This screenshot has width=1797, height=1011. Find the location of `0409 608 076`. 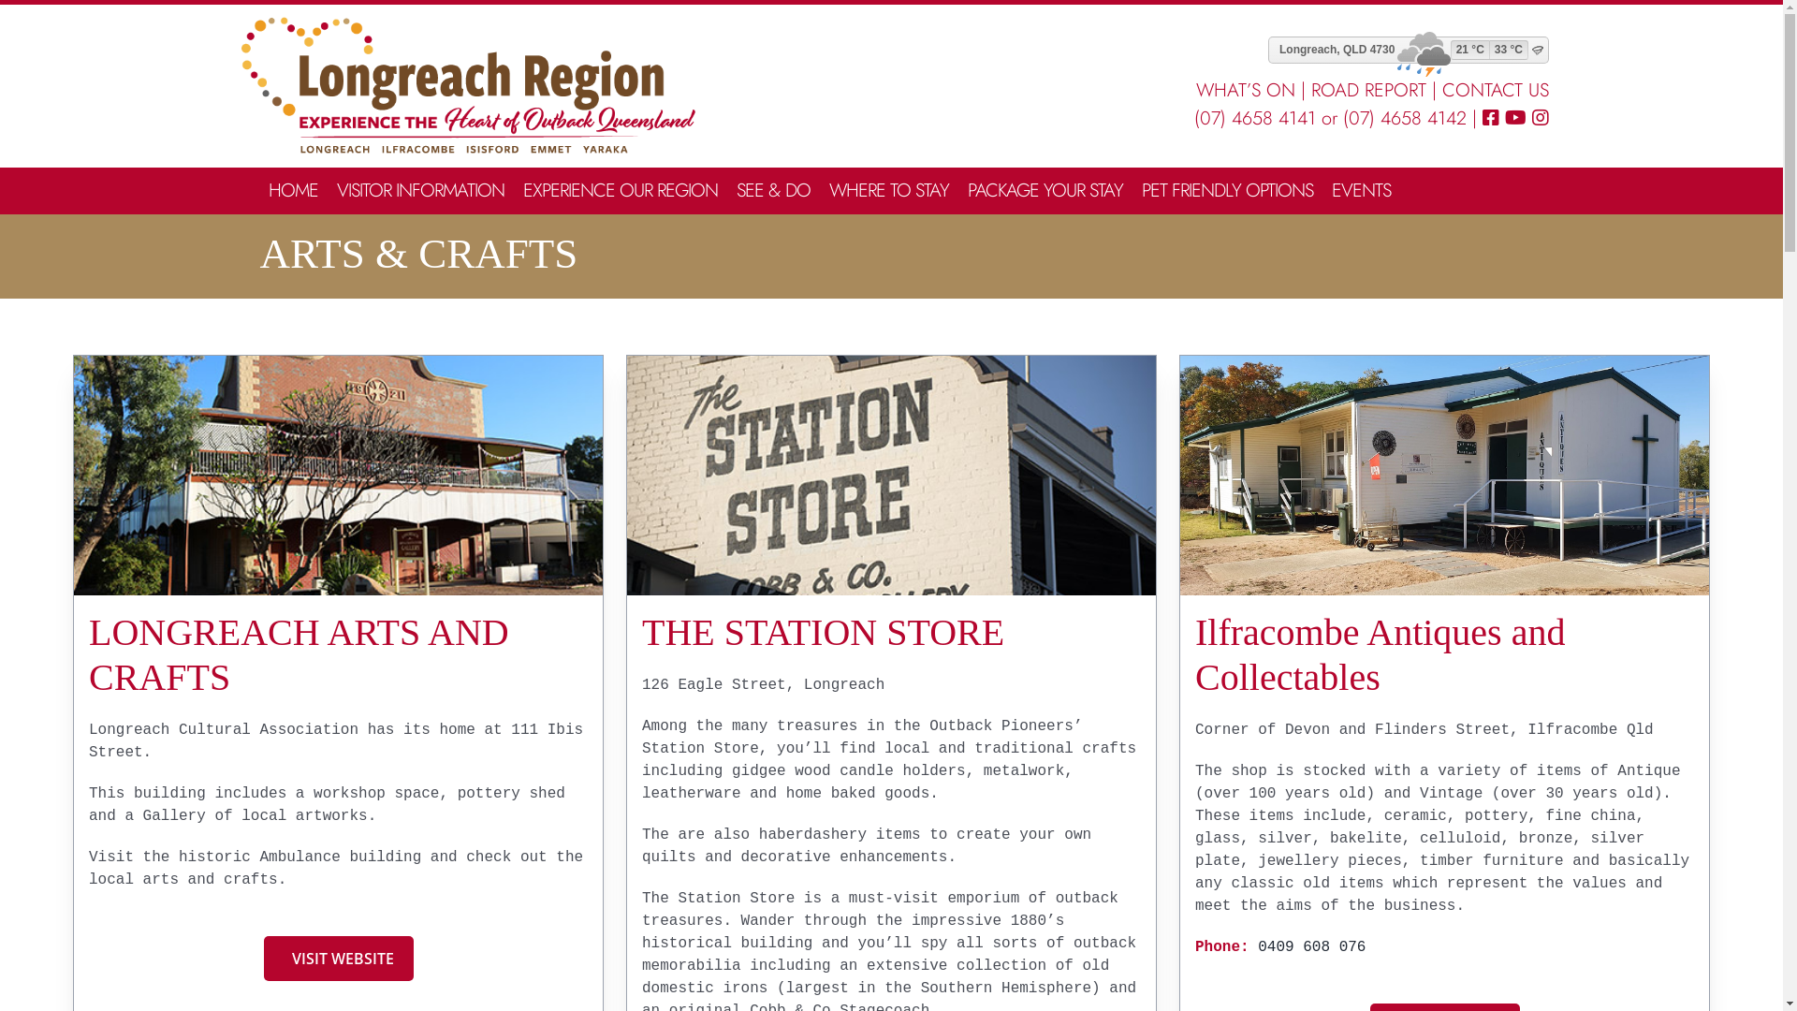

0409 608 076 is located at coordinates (1312, 947).